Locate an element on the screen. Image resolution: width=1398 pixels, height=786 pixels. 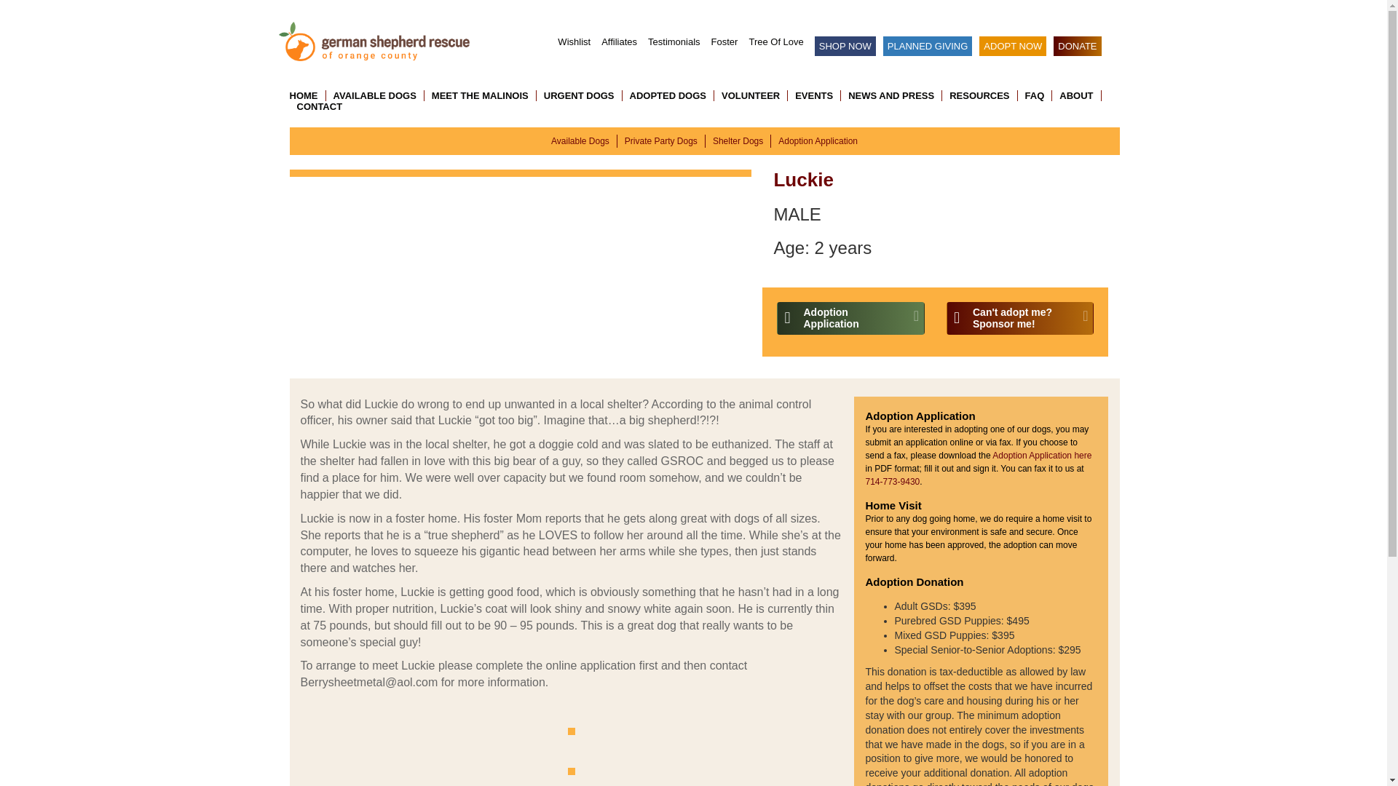
Testimonials is located at coordinates (1020, 318).